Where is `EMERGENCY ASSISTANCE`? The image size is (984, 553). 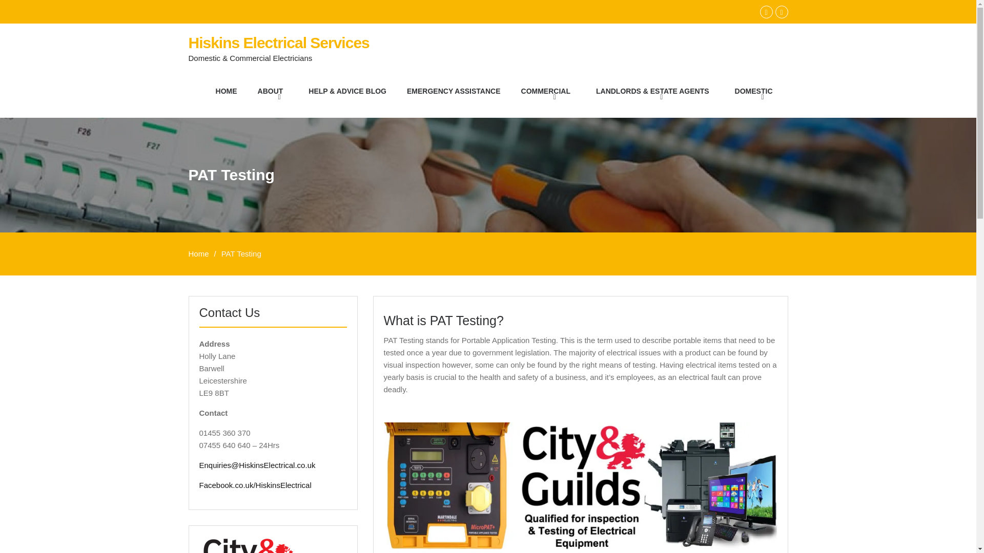
EMERGENCY ASSISTANCE is located at coordinates (453, 91).